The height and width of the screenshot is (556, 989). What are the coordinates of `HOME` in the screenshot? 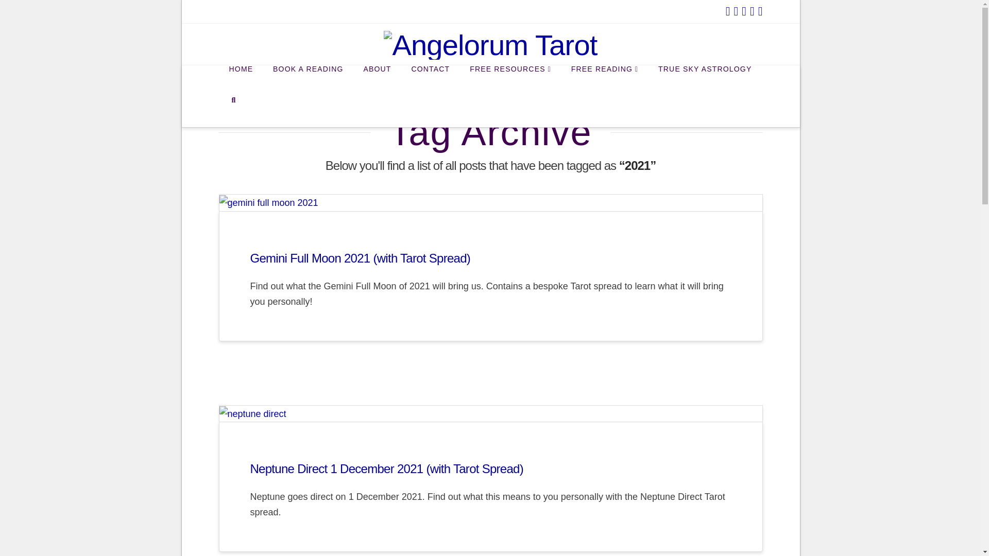 It's located at (241, 80).